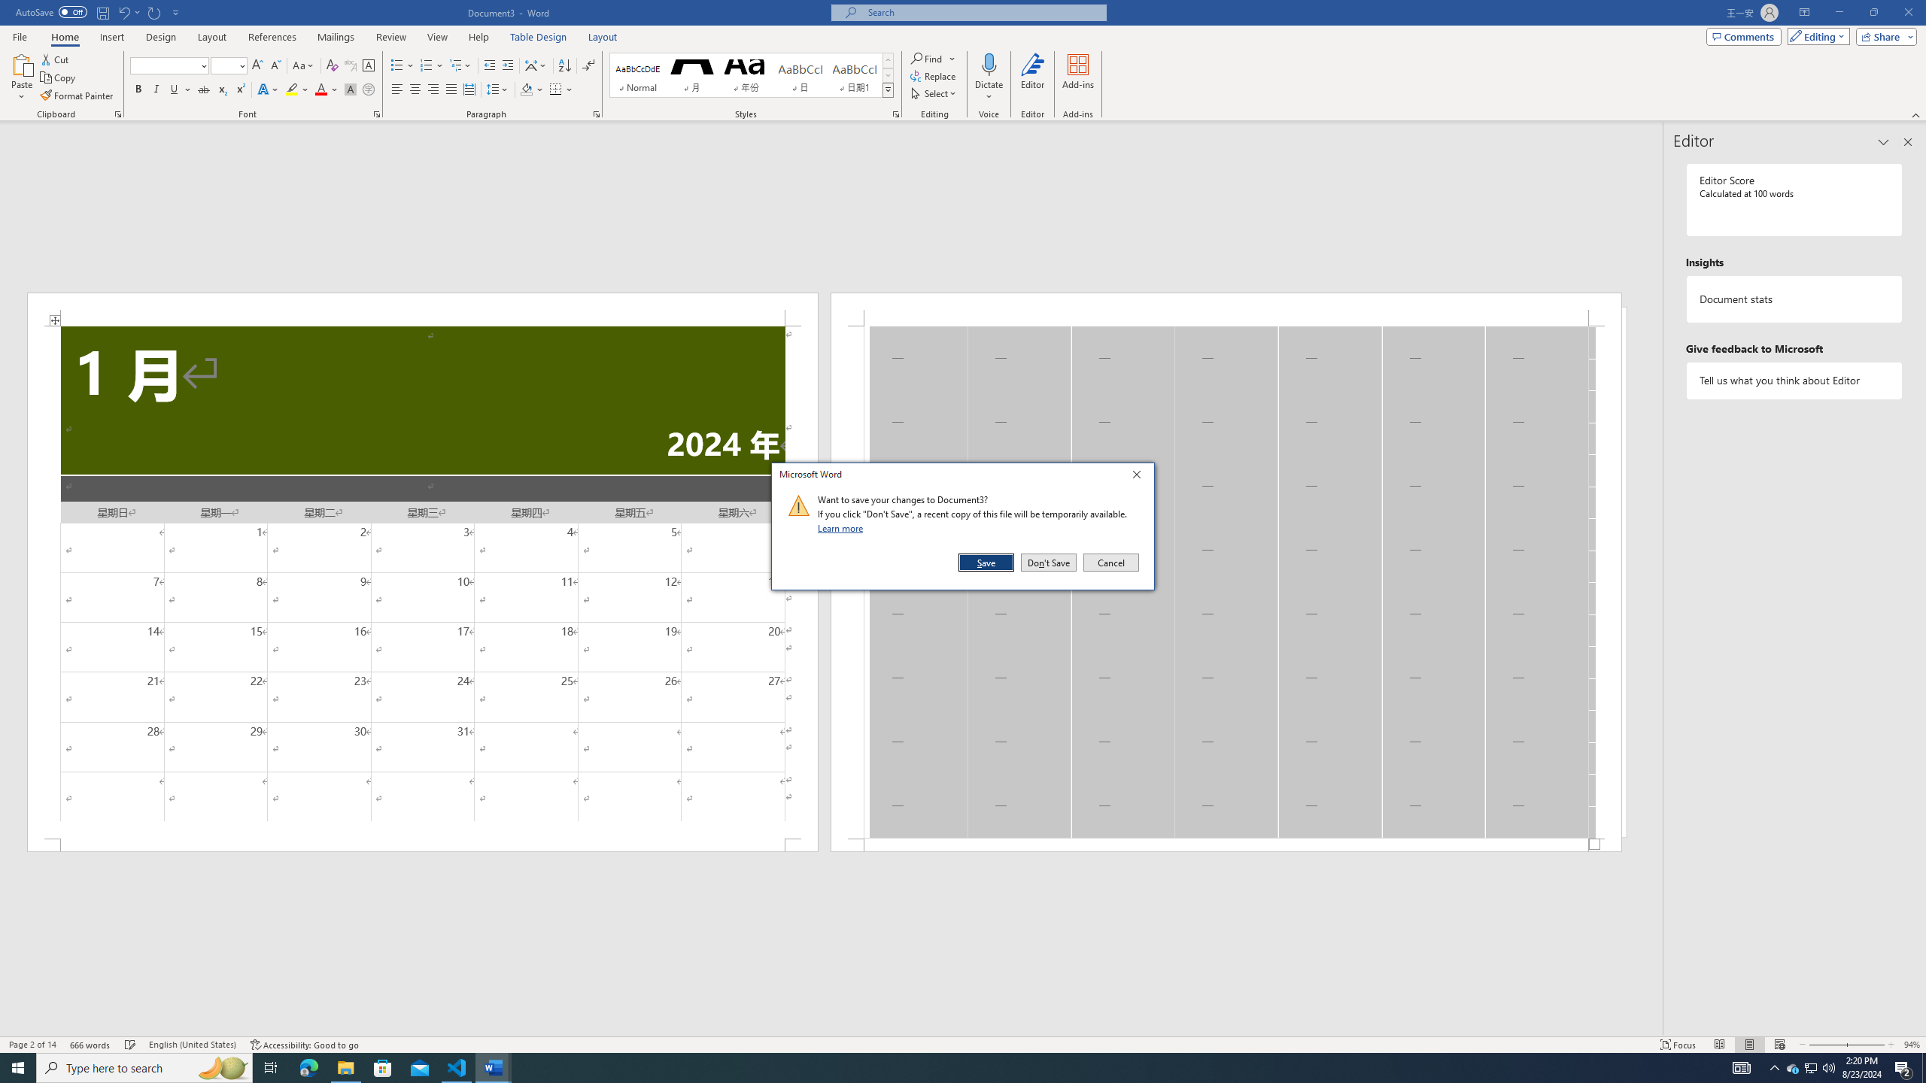 Image resolution: width=1926 pixels, height=1083 pixels. What do you see at coordinates (1795, 381) in the screenshot?
I see `Tell us what you think about Editor` at bounding box center [1795, 381].